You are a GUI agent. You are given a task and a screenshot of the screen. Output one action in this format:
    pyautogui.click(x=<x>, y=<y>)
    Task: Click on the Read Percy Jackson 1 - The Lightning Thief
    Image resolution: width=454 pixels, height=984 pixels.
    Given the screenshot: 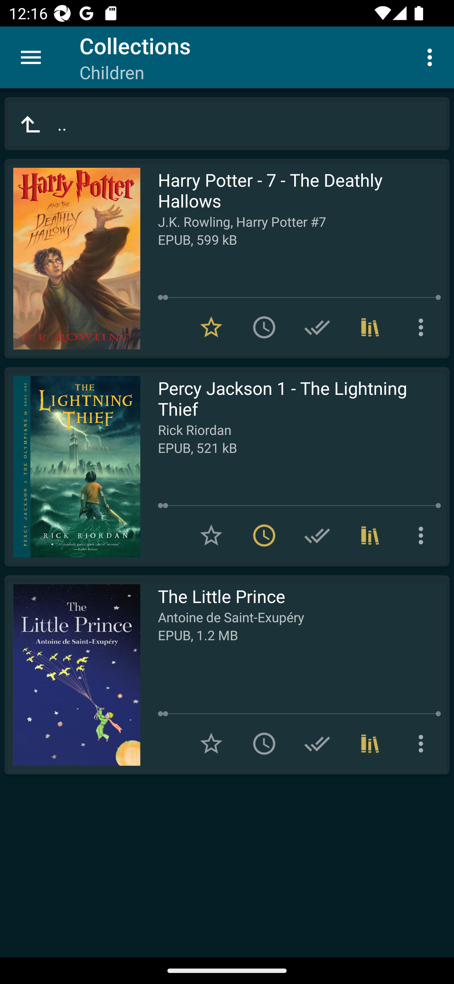 What is the action you would take?
    pyautogui.click(x=72, y=467)
    